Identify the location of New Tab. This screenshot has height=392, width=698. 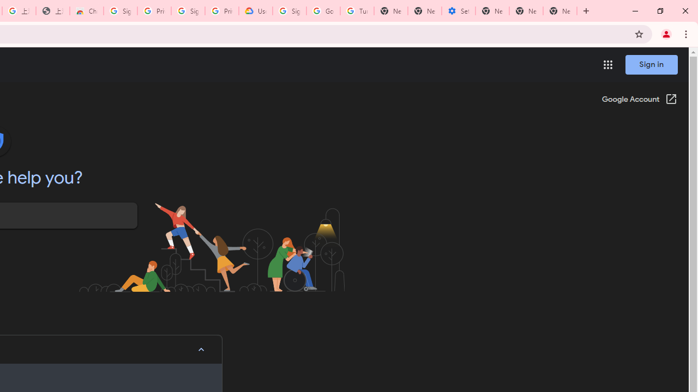
(390, 11).